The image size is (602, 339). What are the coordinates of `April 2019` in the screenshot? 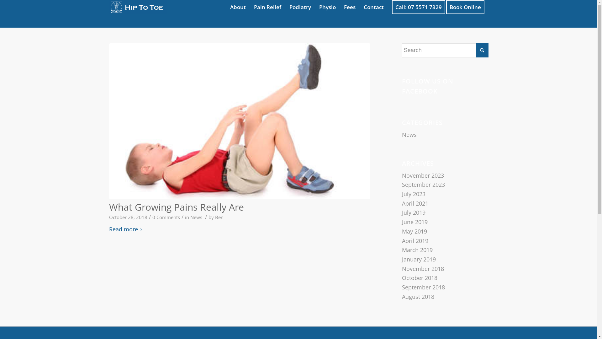 It's located at (415, 240).